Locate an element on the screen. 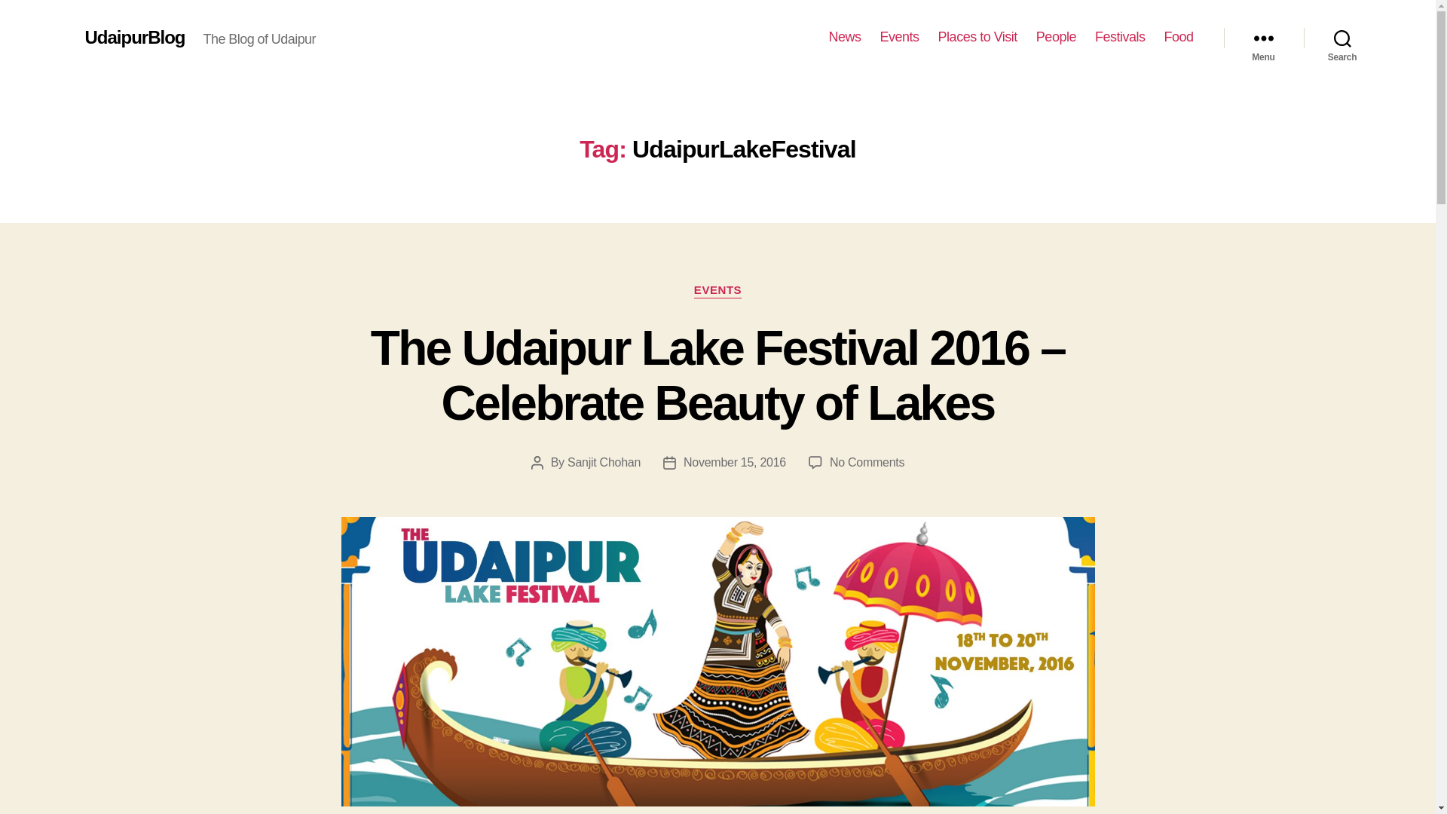 The height and width of the screenshot is (814, 1447). News is located at coordinates (845, 37).